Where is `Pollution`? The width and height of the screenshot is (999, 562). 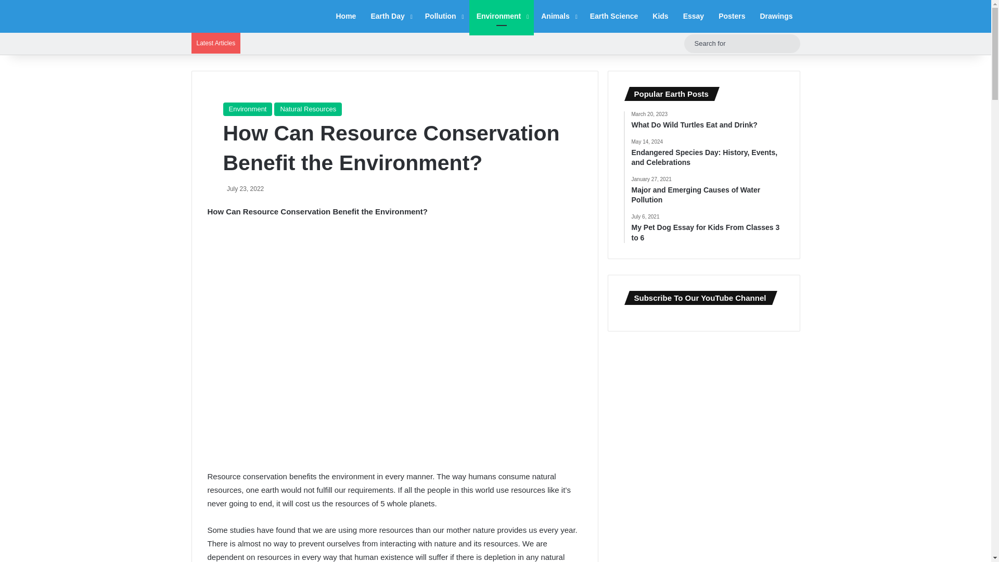
Pollution is located at coordinates (443, 16).